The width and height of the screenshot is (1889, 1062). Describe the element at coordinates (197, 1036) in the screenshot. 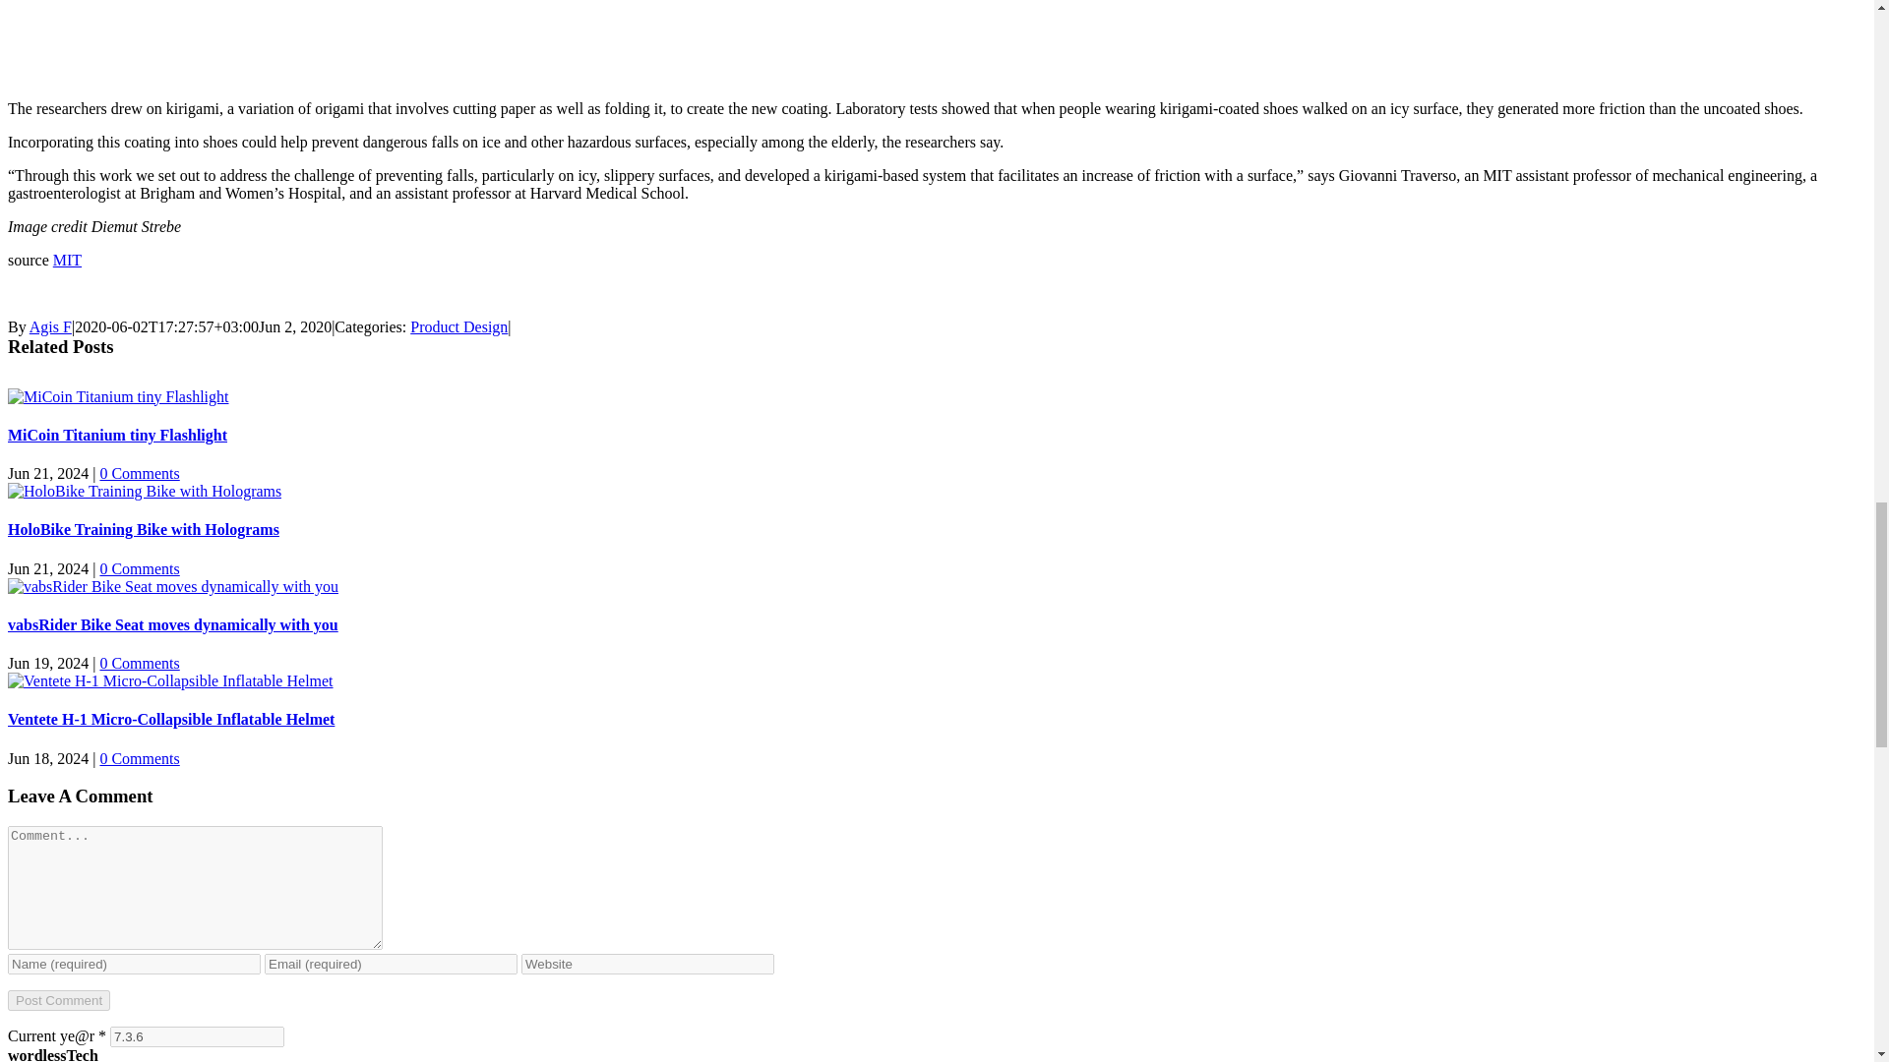

I see `7.3.6` at that location.